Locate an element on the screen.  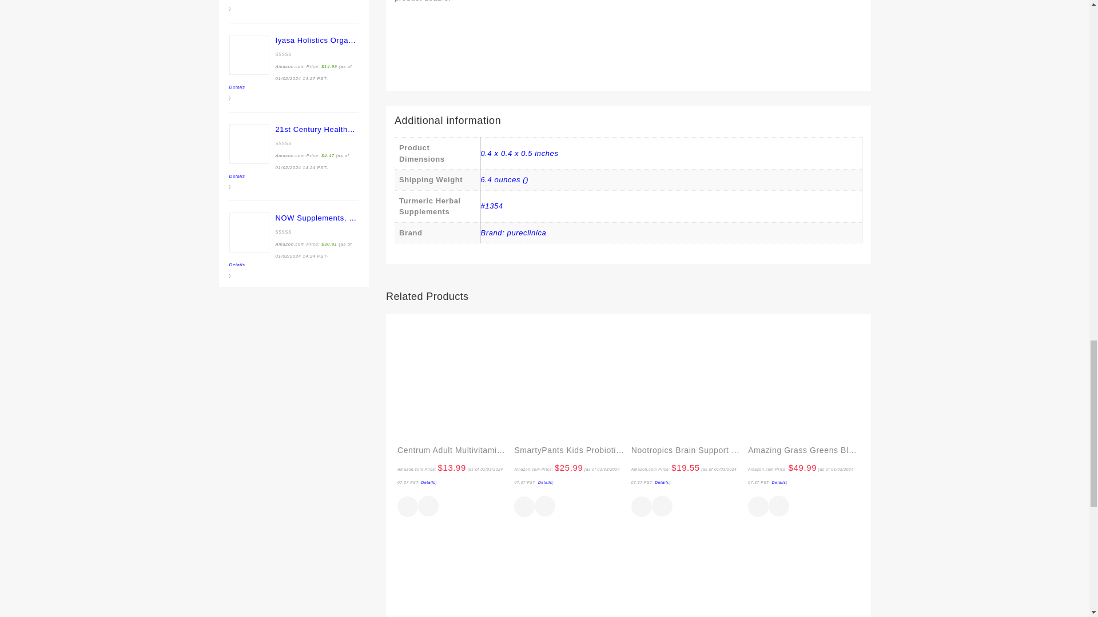
Details is located at coordinates (429, 482).